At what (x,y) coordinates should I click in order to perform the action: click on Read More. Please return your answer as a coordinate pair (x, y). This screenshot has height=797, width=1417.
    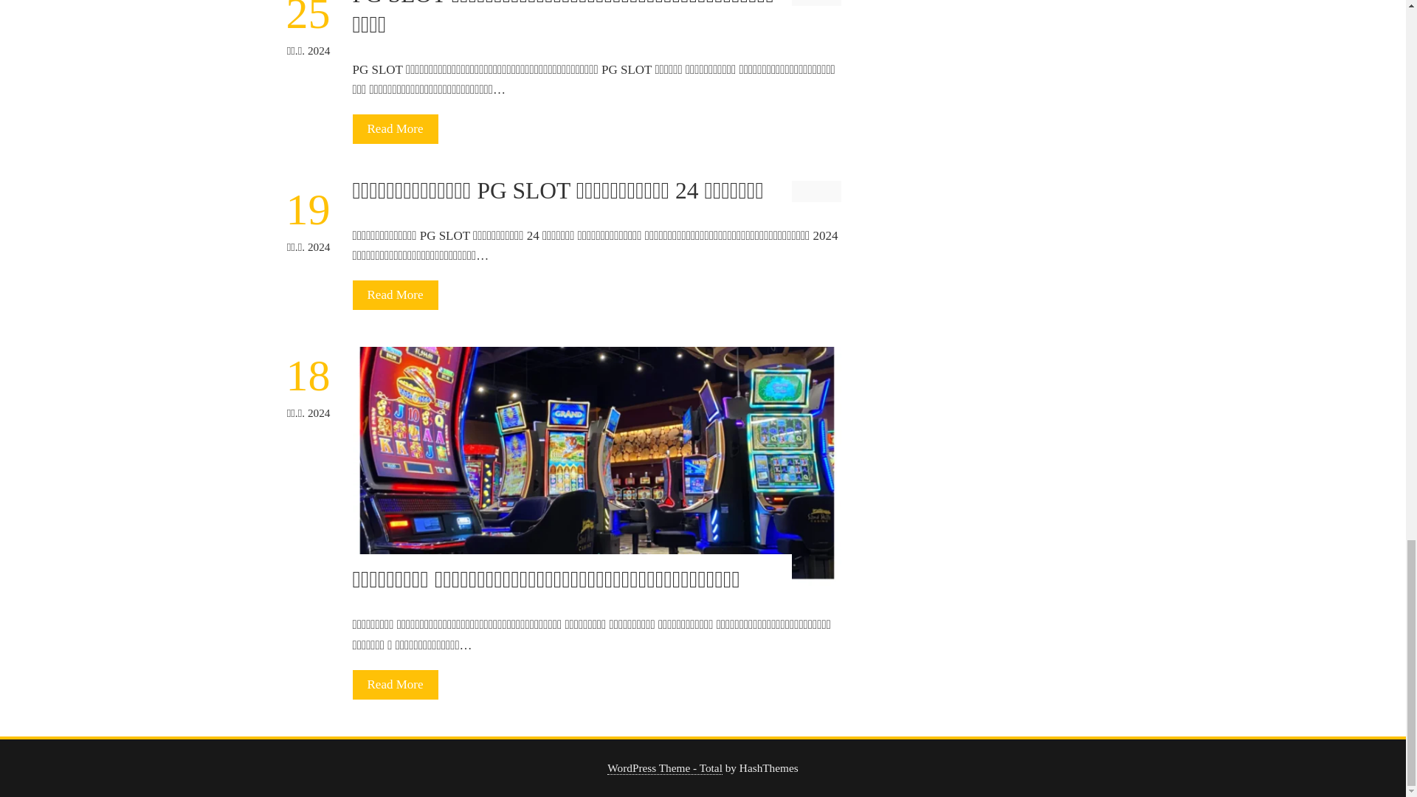
    Looking at the image, I should click on (396, 295).